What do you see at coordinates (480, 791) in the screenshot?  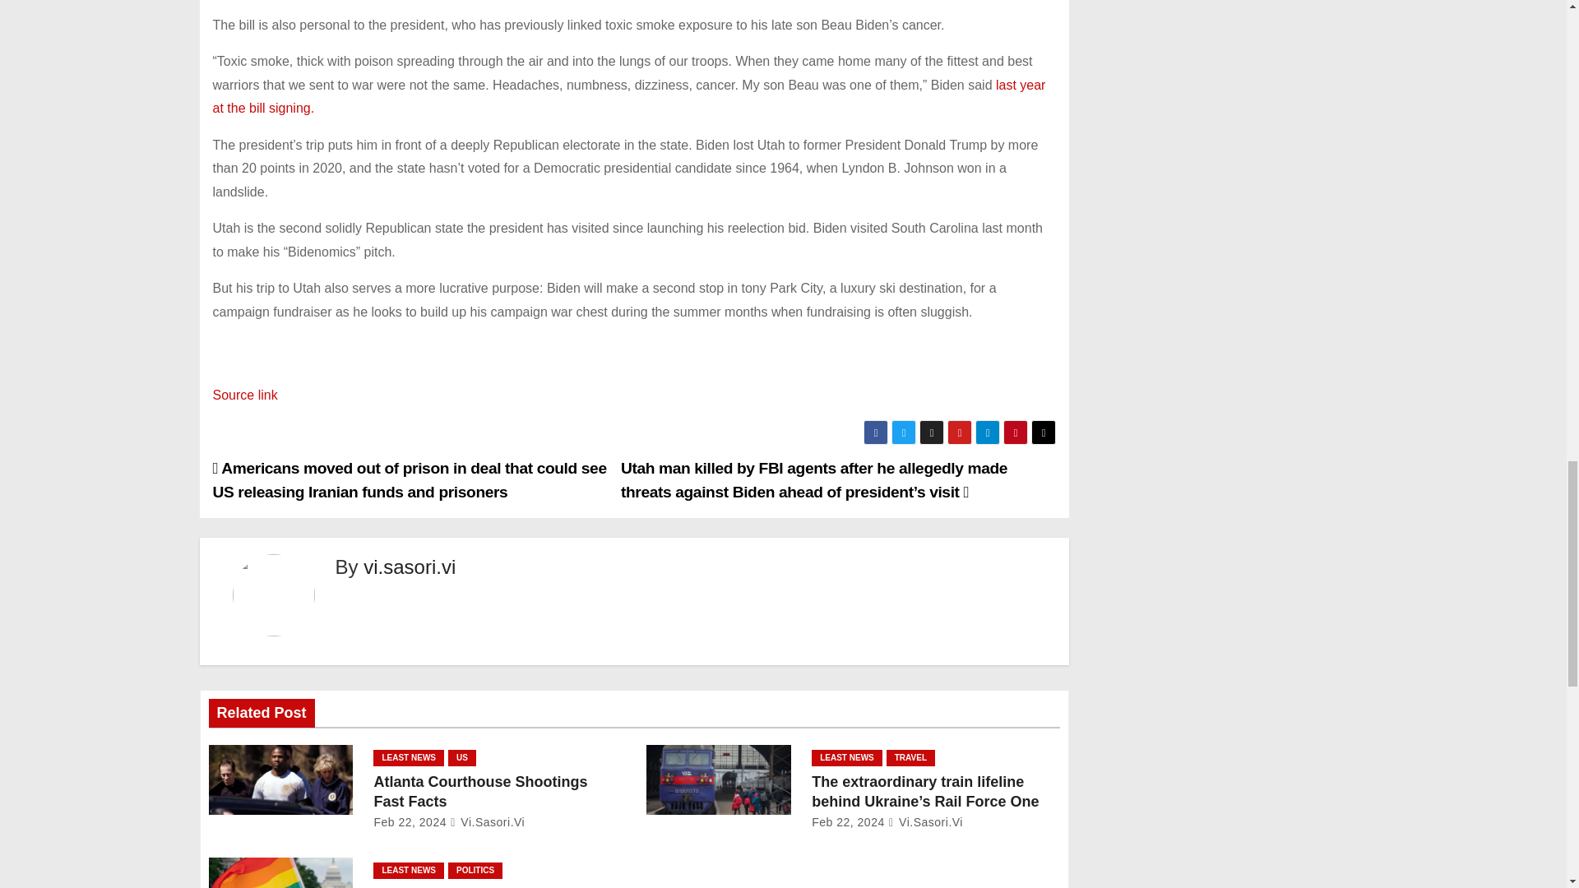 I see `Permalink to: Atlanta Courthouse Shootings Fast Facts` at bounding box center [480, 791].